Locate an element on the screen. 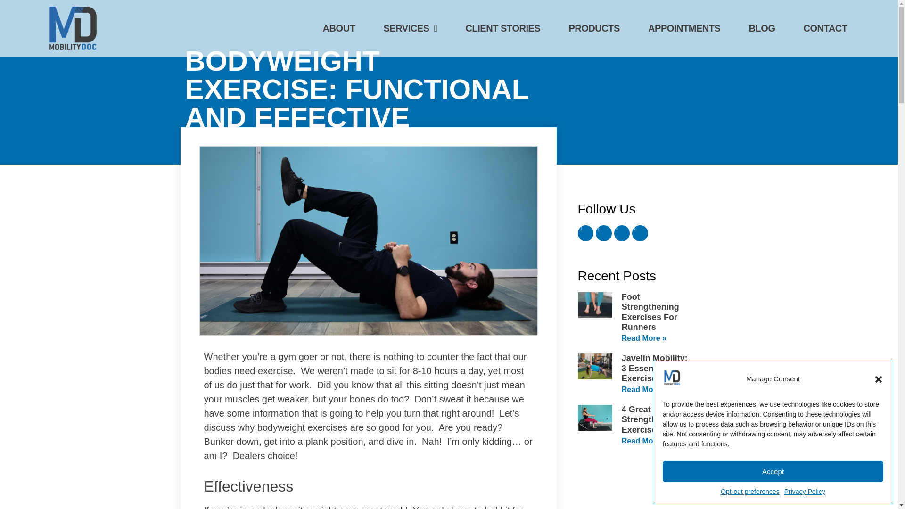 The height and width of the screenshot is (509, 905). PRODUCTS is located at coordinates (594, 11).